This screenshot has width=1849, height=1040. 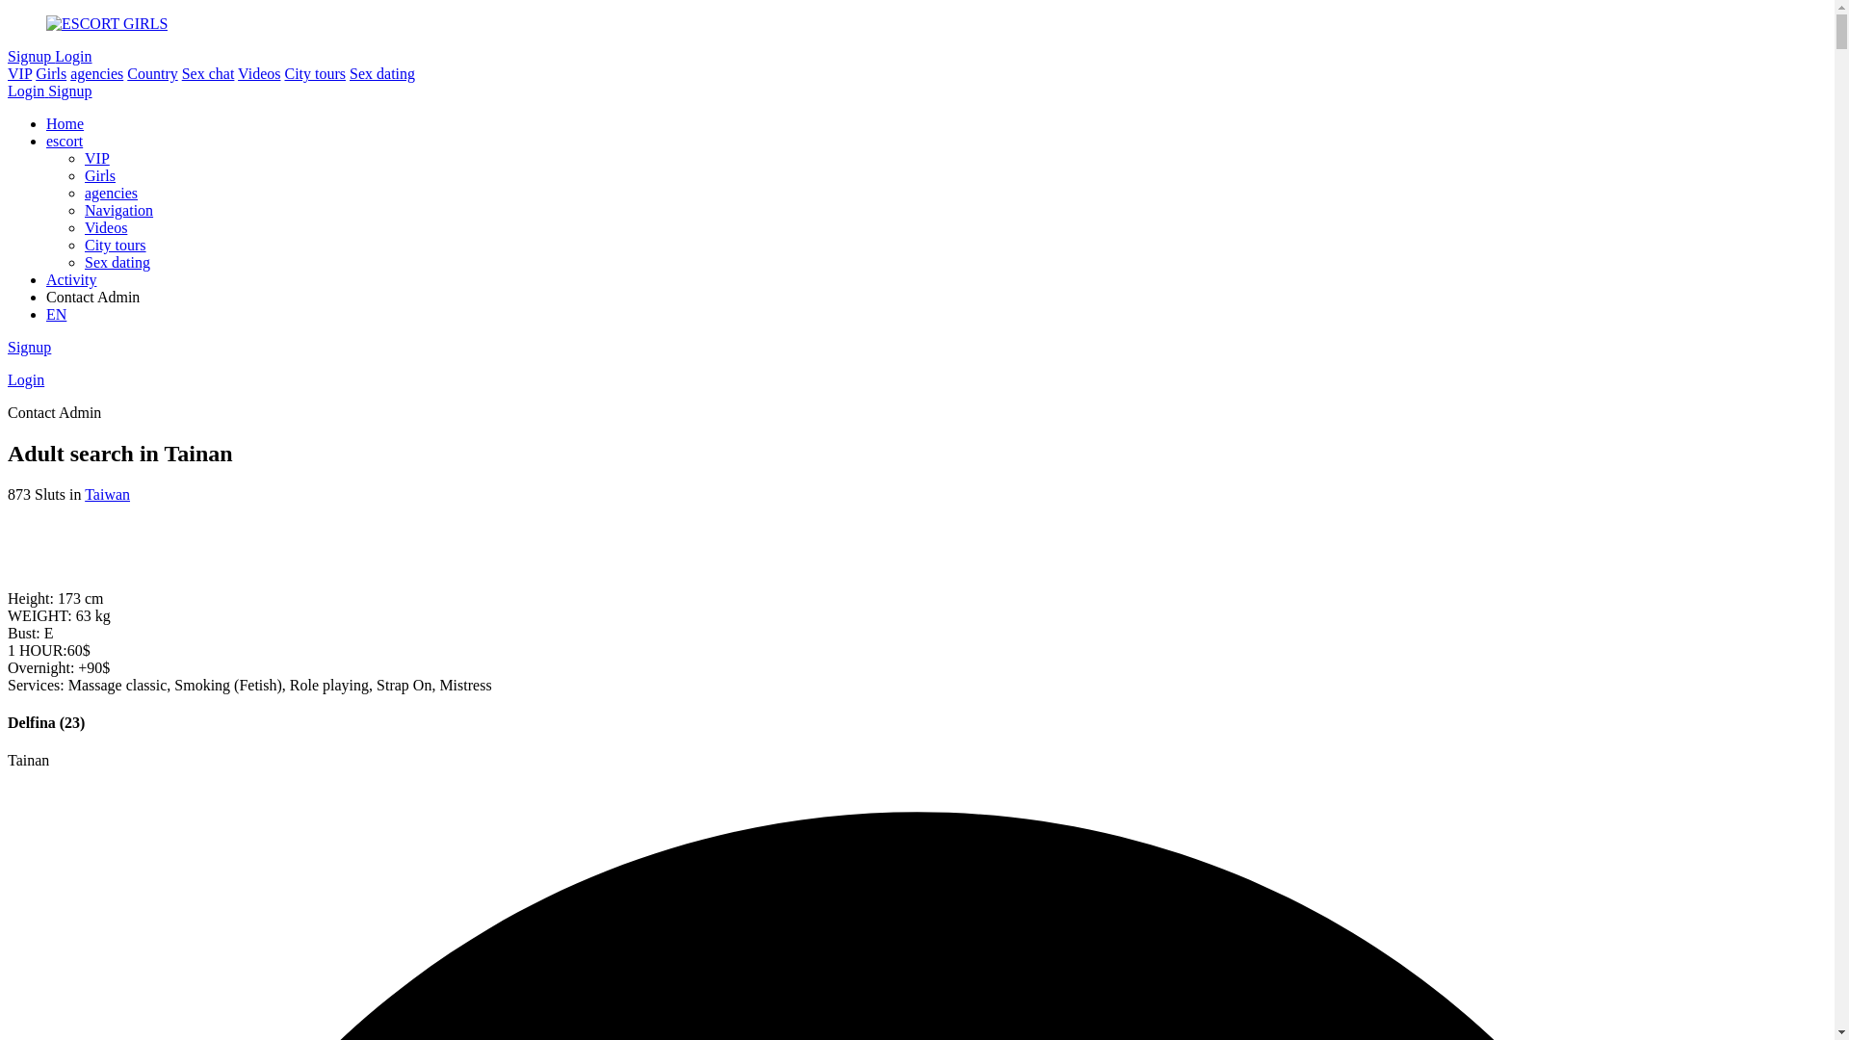 What do you see at coordinates (936, 298) in the screenshot?
I see `Contact Admin` at bounding box center [936, 298].